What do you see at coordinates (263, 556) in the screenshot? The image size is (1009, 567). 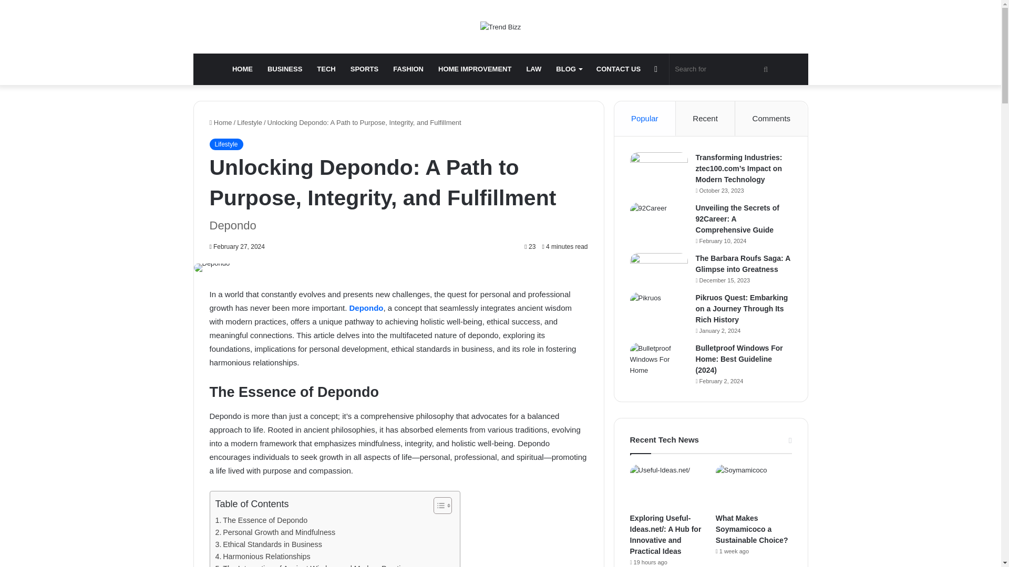 I see `Harmonious Relationships` at bounding box center [263, 556].